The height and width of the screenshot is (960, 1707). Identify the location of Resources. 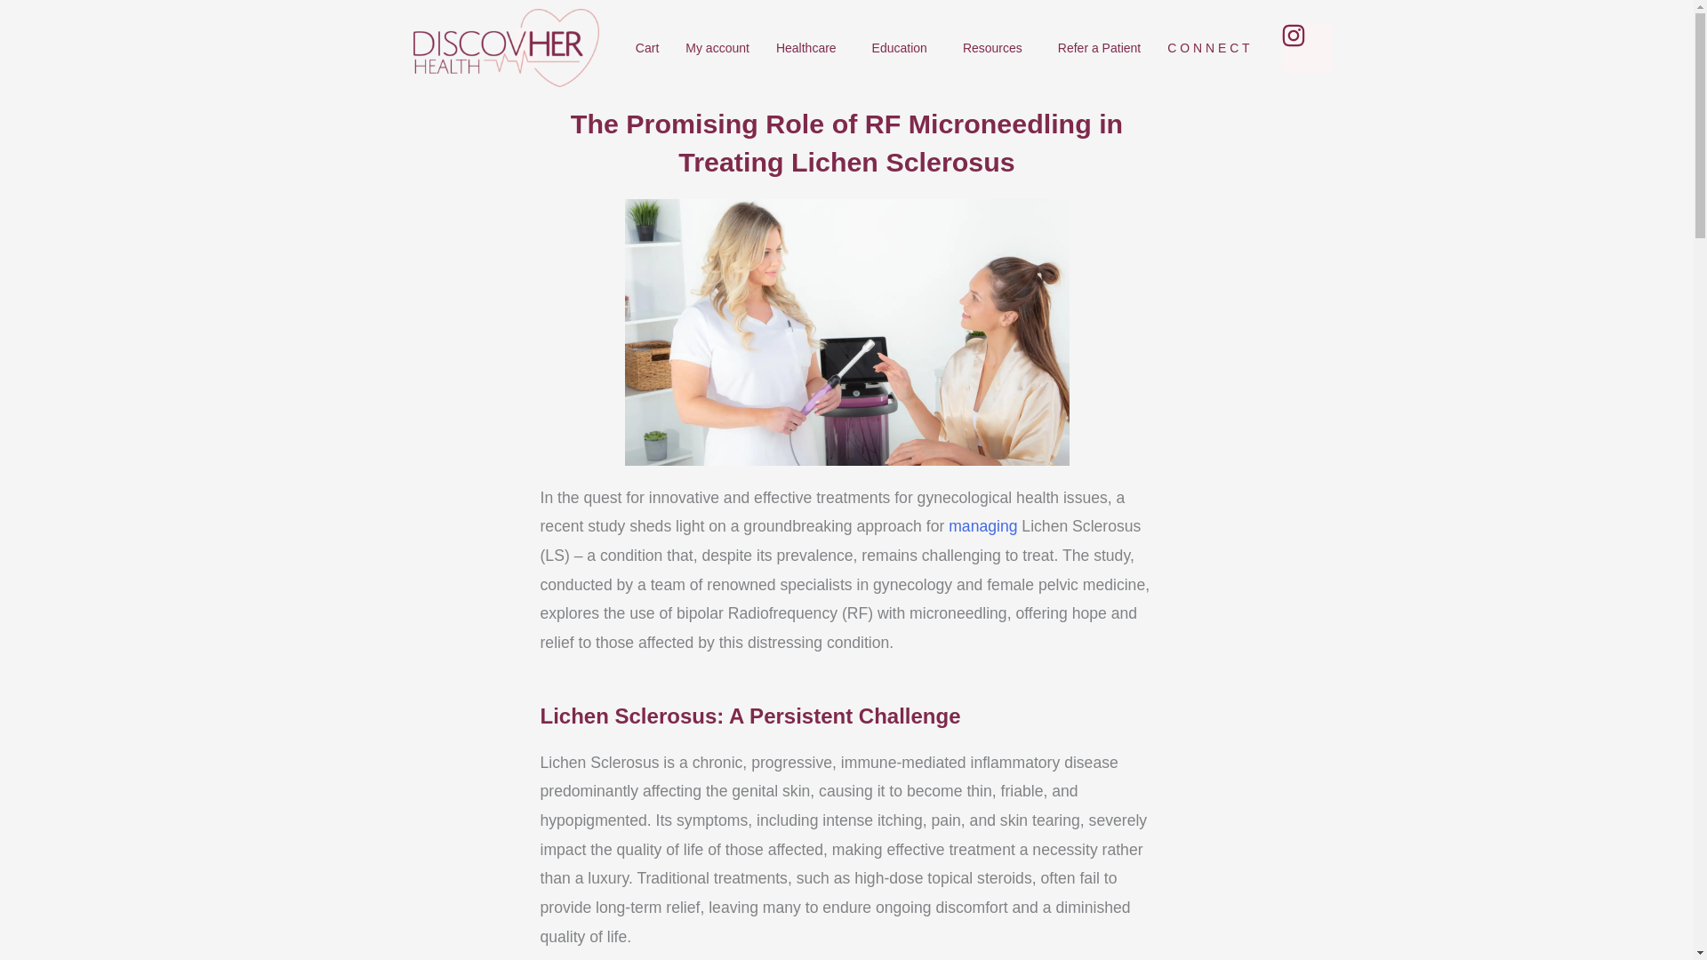
(997, 48).